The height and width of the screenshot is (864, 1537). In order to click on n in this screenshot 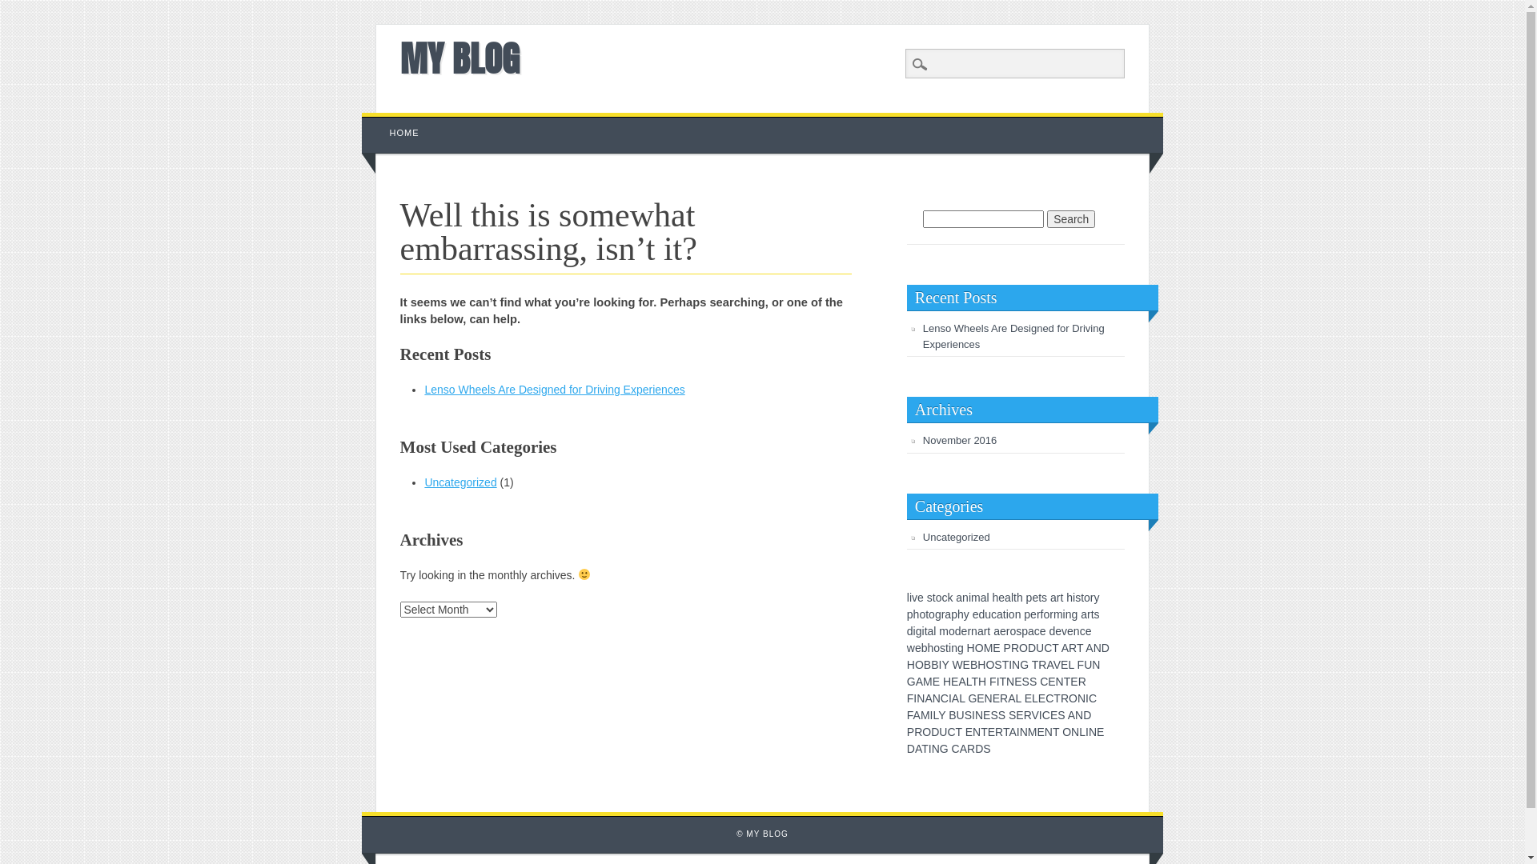, I will do `click(1018, 614)`.